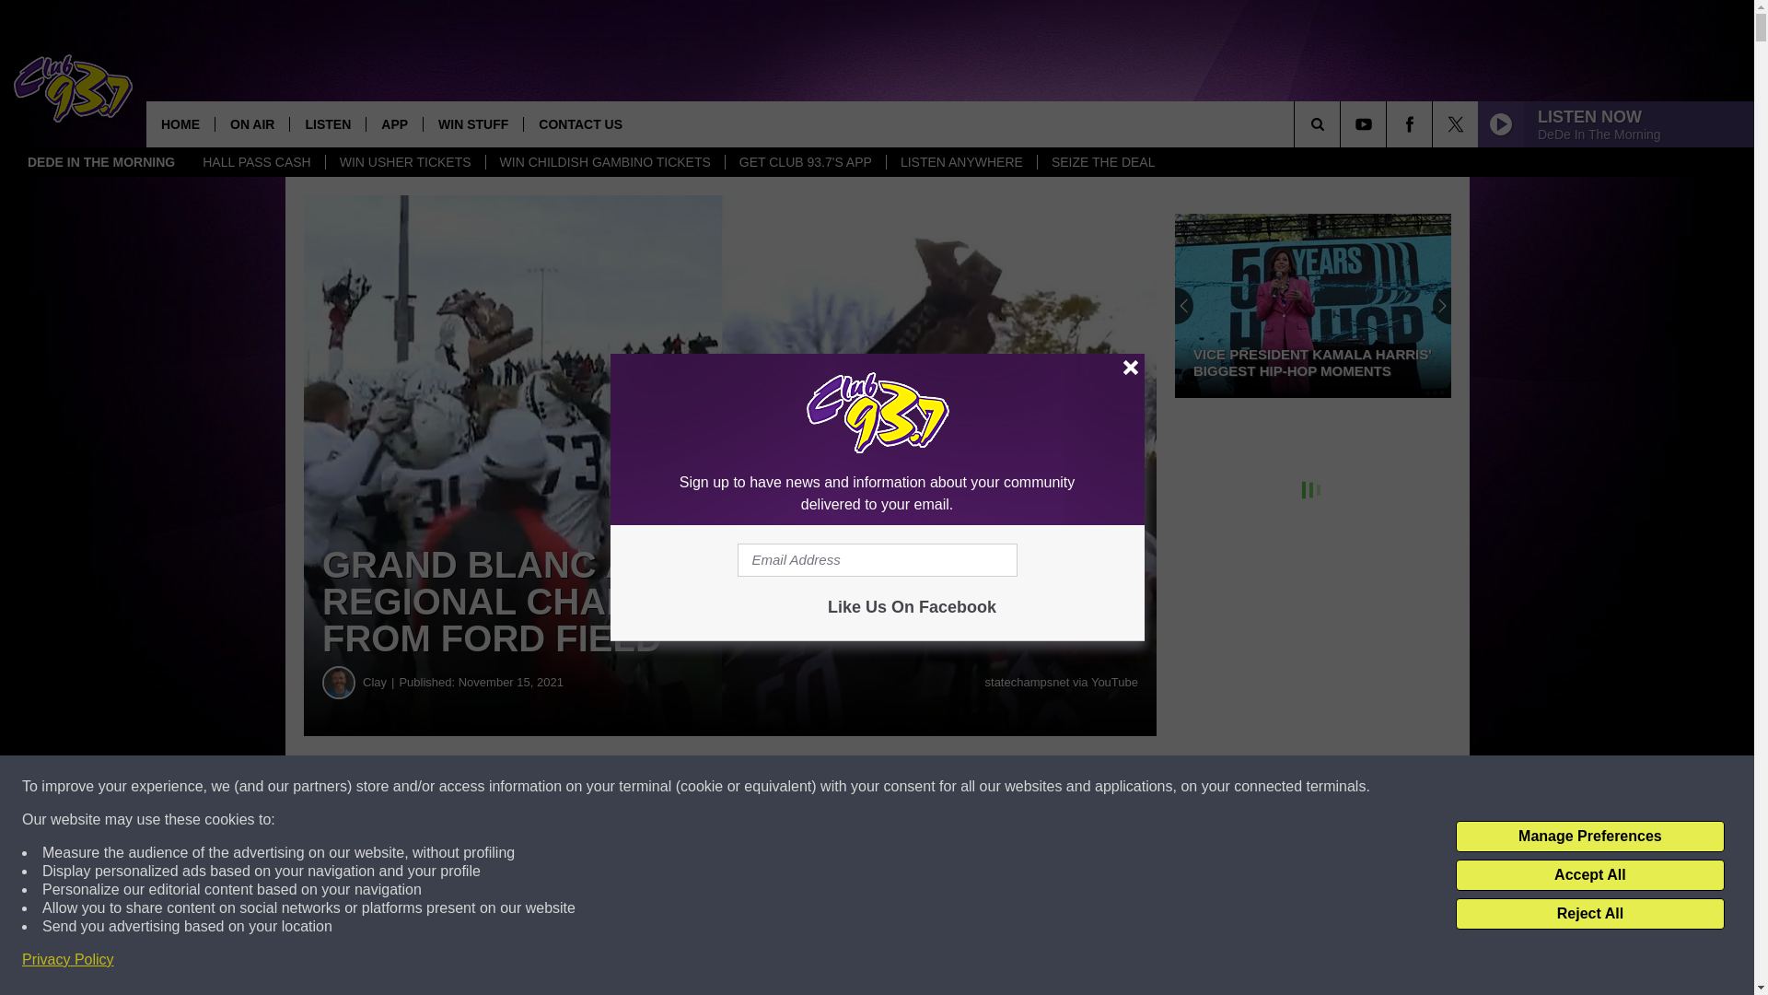  What do you see at coordinates (901, 787) in the screenshot?
I see `Share on Twitter` at bounding box center [901, 787].